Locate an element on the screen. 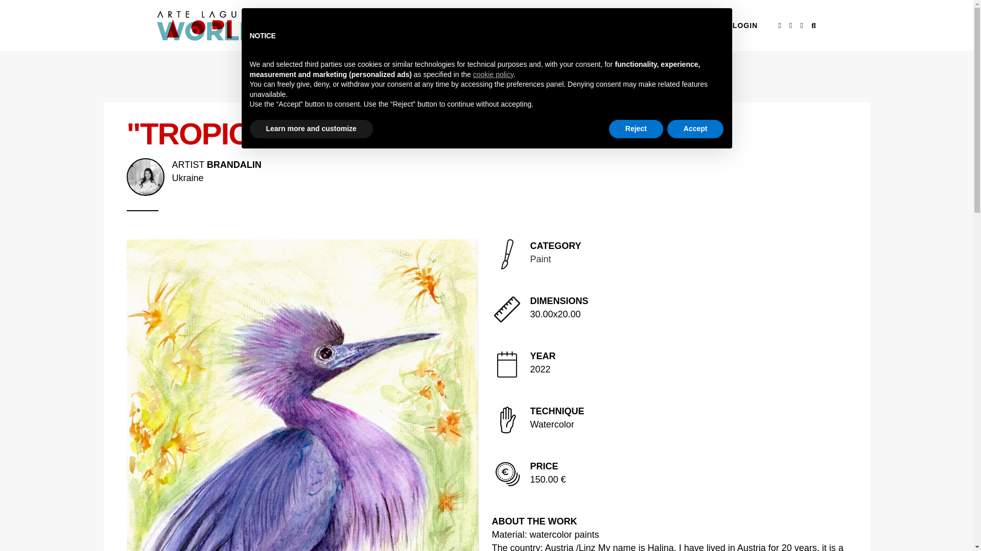 The width and height of the screenshot is (981, 551). BLOG is located at coordinates (648, 26).